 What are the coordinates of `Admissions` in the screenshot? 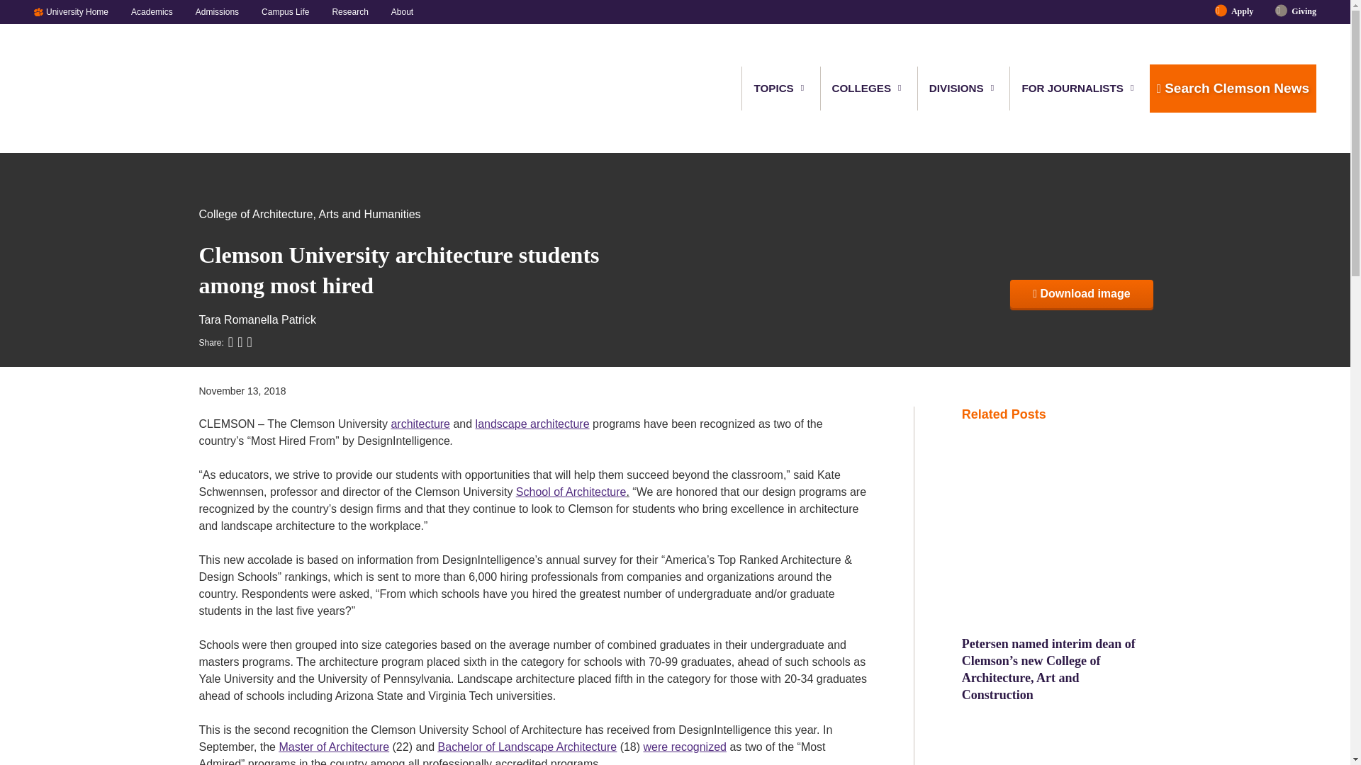 It's located at (217, 11).